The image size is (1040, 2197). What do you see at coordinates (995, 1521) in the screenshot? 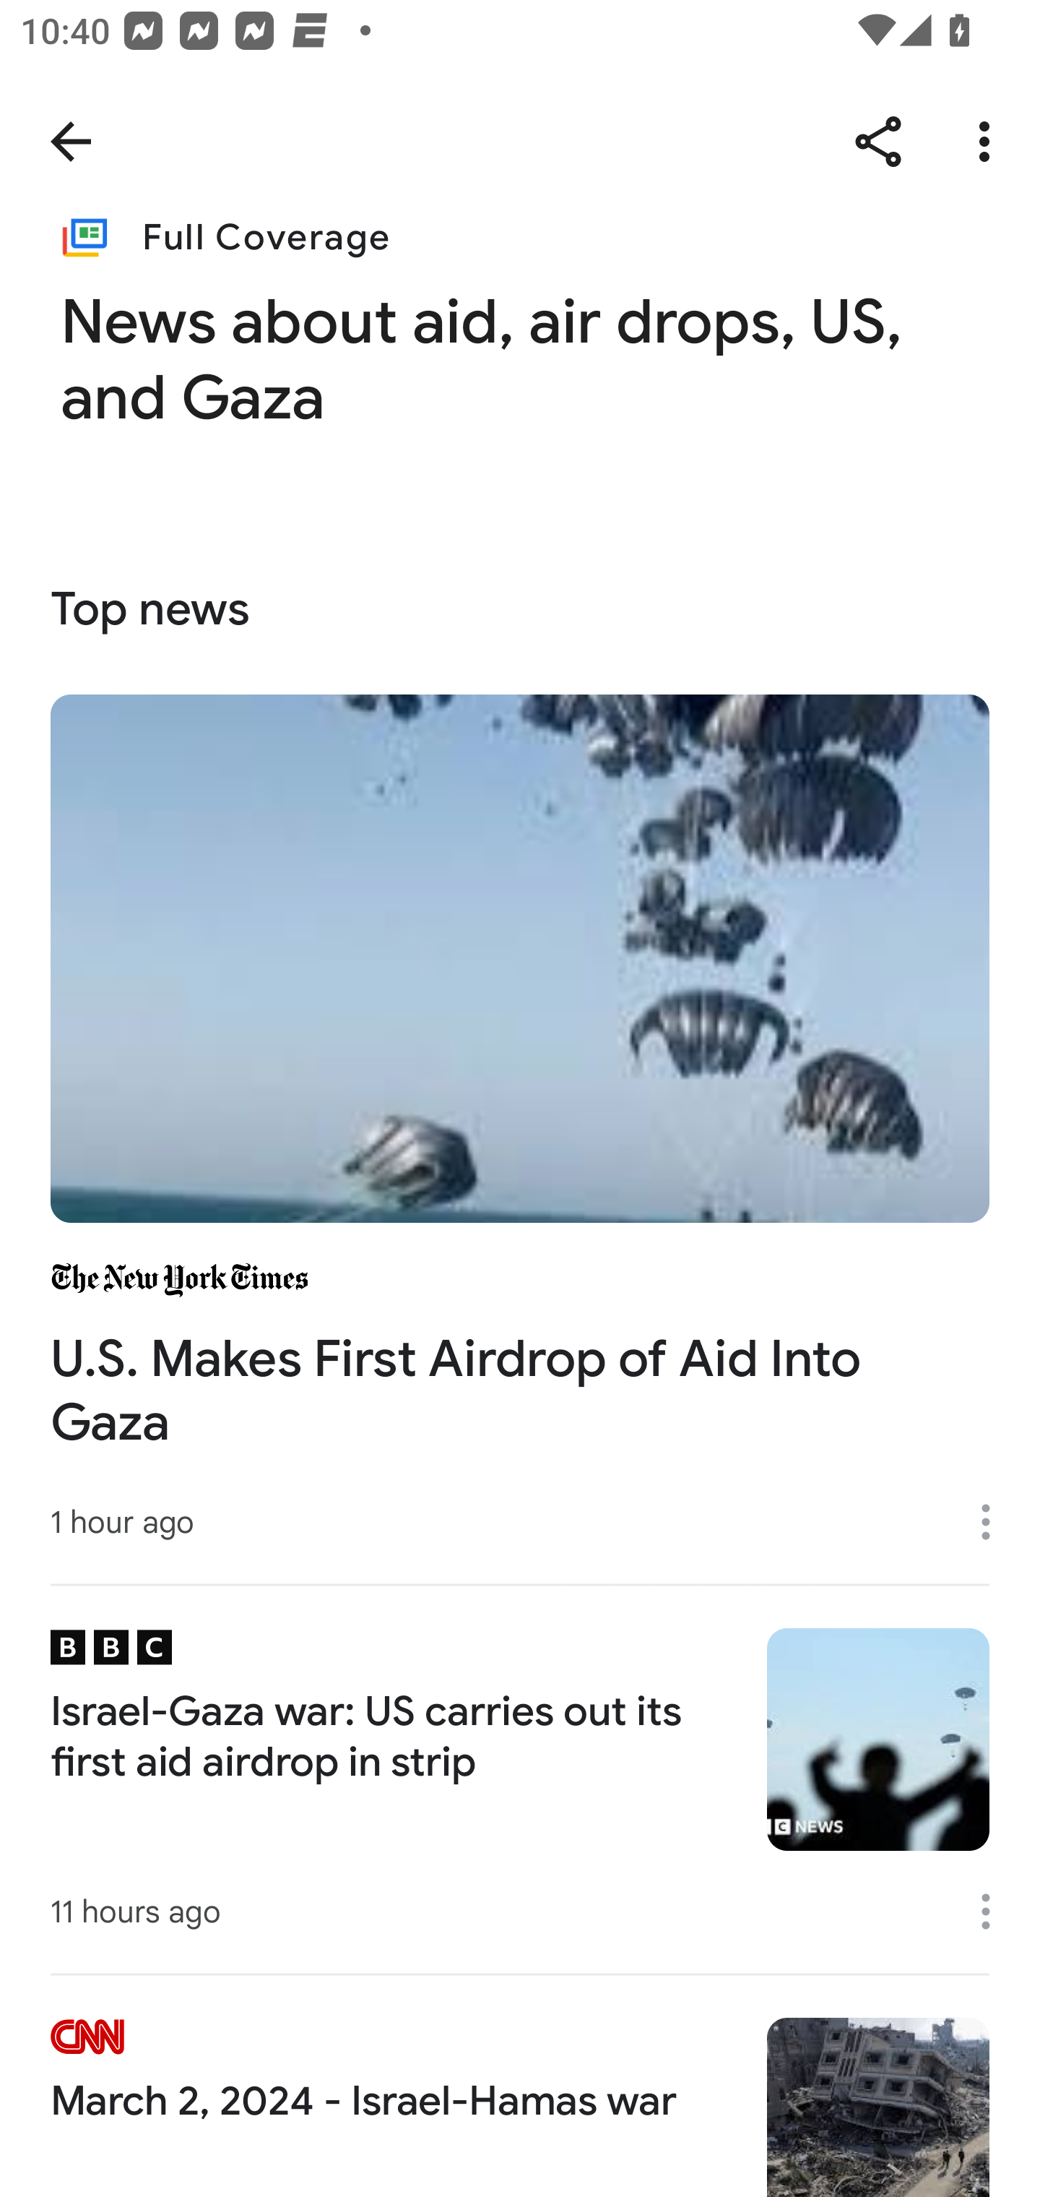
I see `More options` at bounding box center [995, 1521].